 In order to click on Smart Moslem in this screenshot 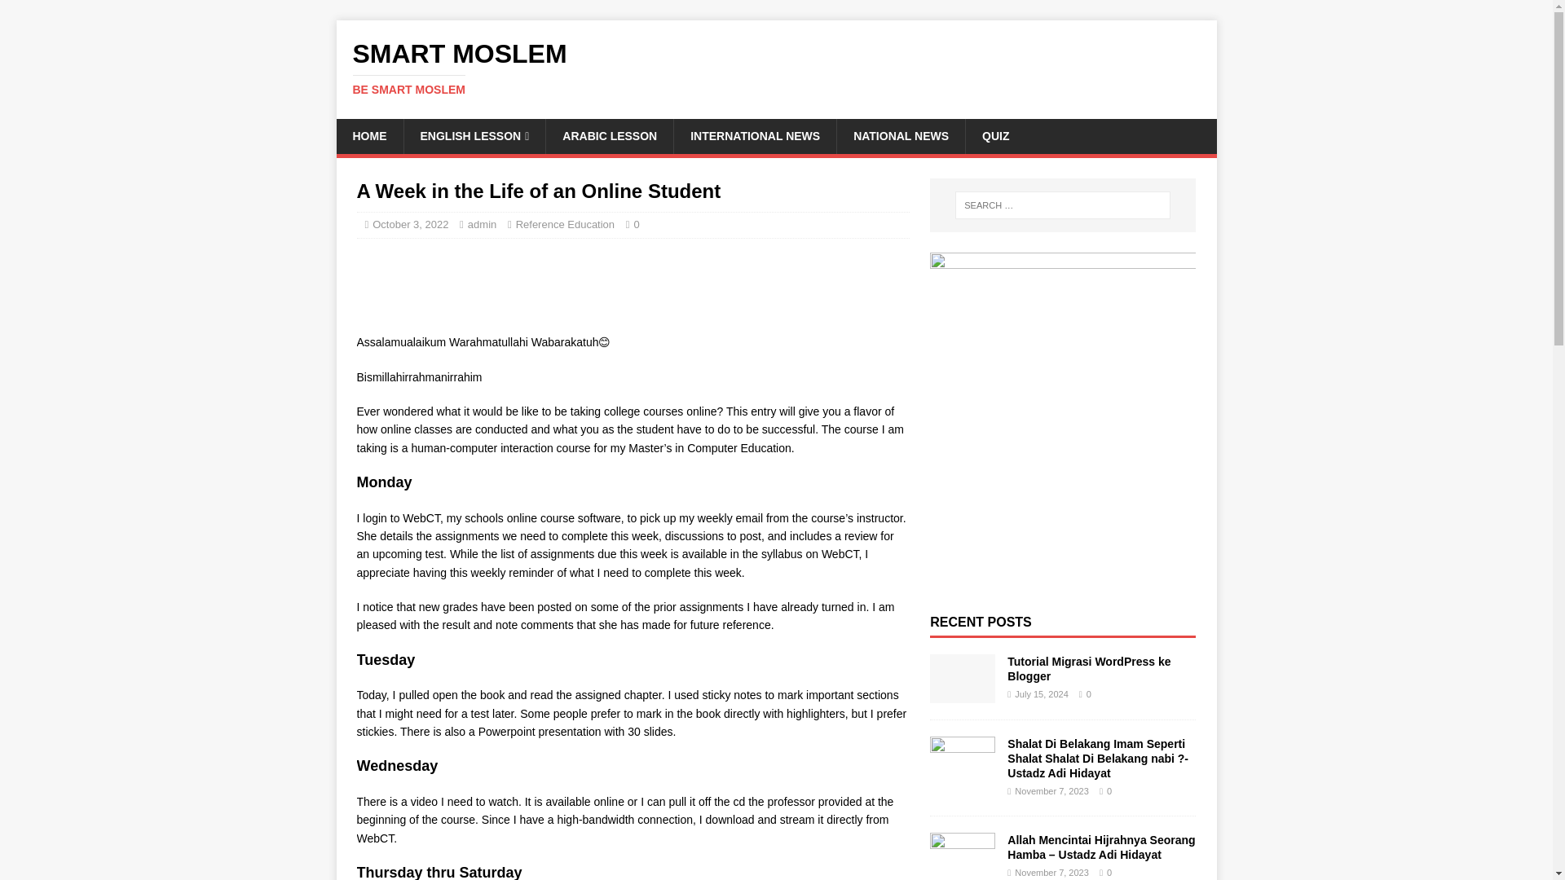, I will do `click(900, 135)`.